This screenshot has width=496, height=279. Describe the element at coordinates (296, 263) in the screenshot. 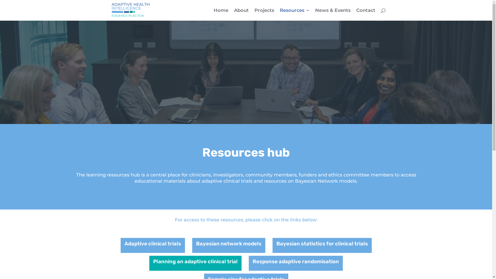

I see `Response adaptive randomisation` at that location.